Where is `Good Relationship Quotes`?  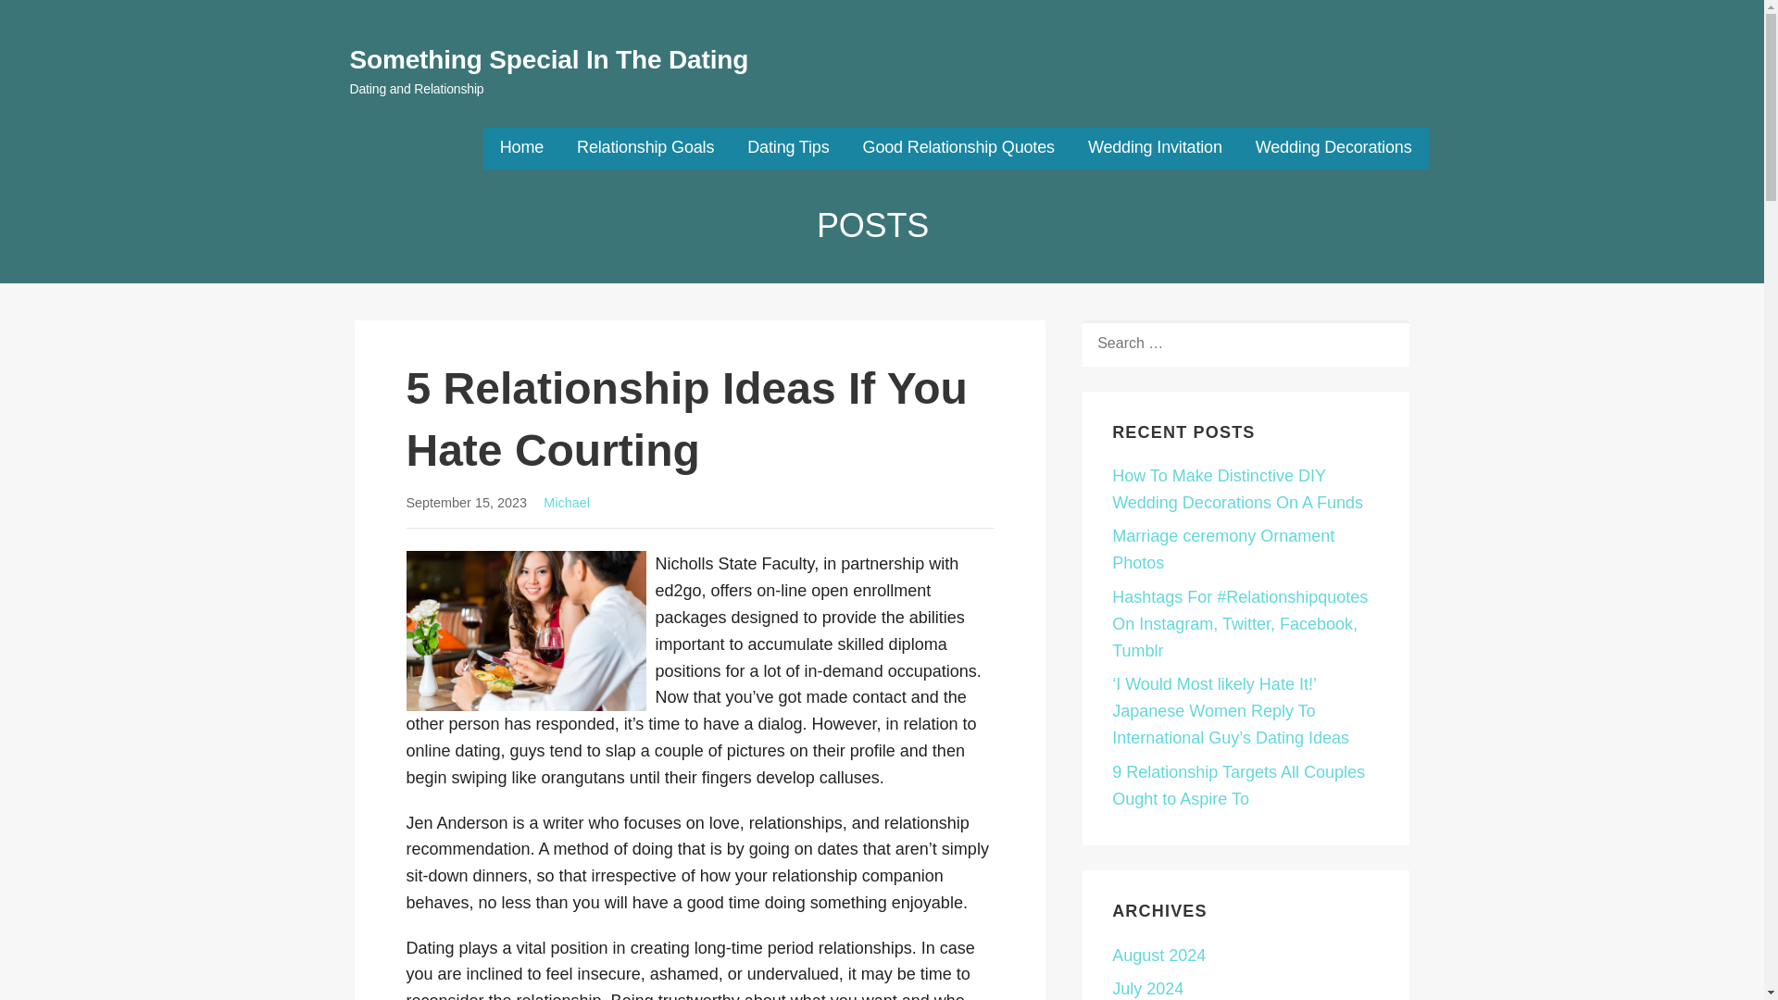
Good Relationship Quotes is located at coordinates (958, 148).